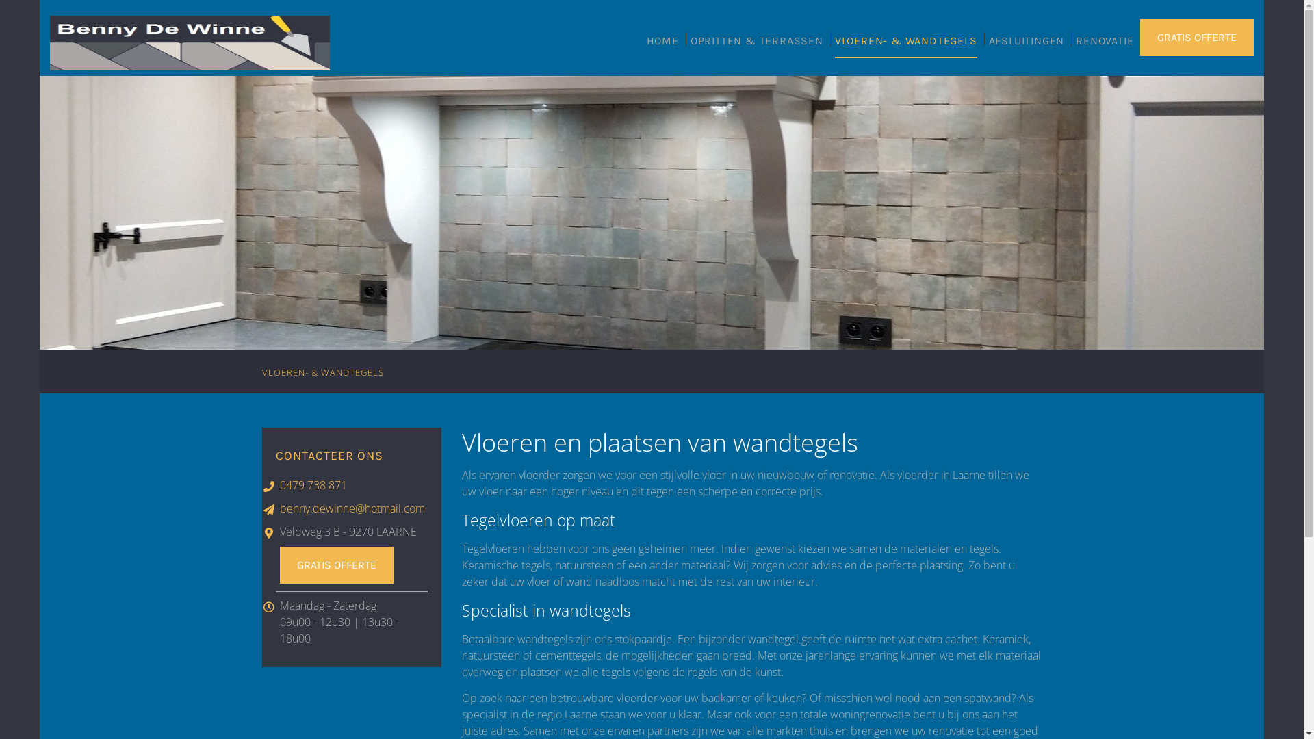 Image resolution: width=1314 pixels, height=739 pixels. I want to click on RENOVATIE, so click(1105, 47).